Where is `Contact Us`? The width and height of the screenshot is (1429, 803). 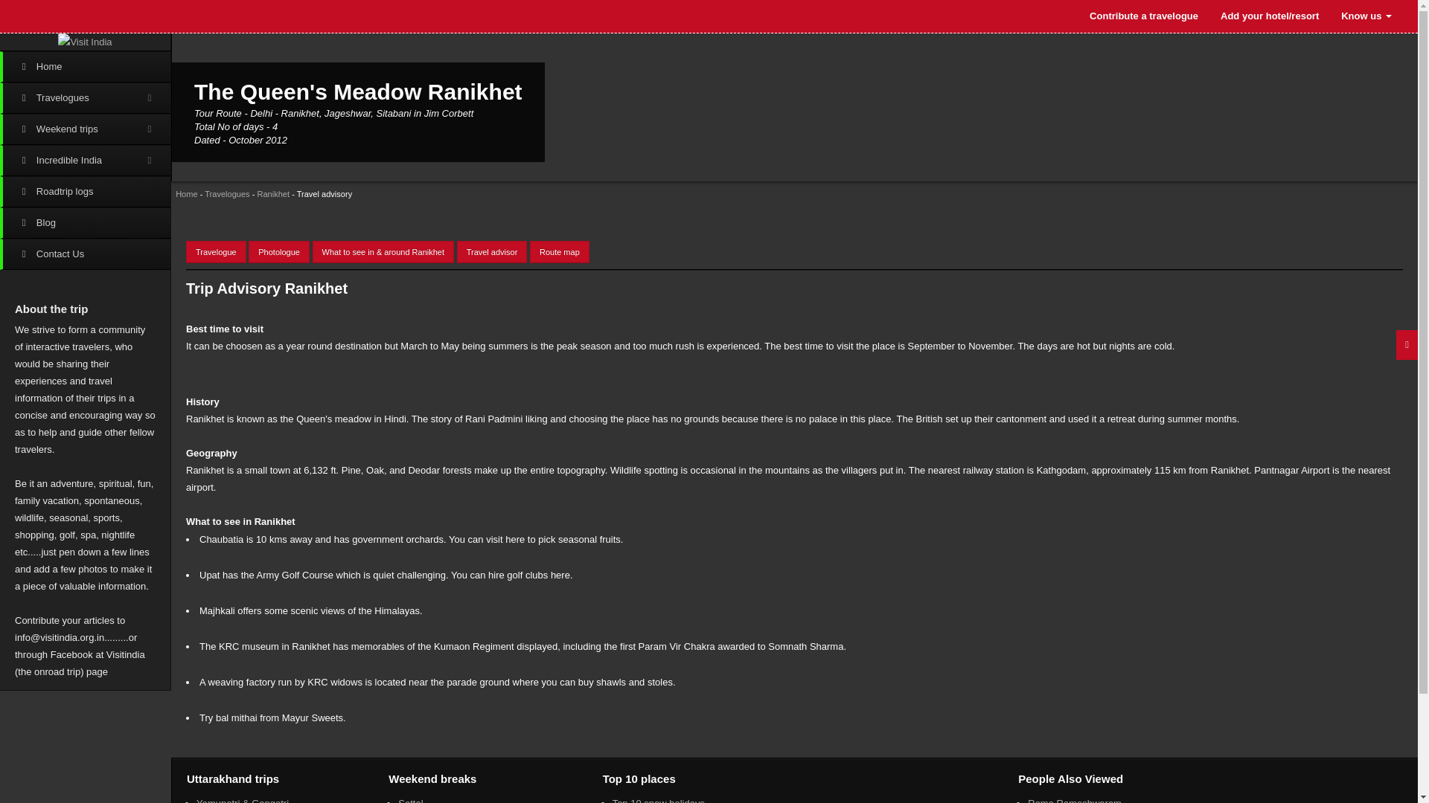 Contact Us is located at coordinates (85, 254).